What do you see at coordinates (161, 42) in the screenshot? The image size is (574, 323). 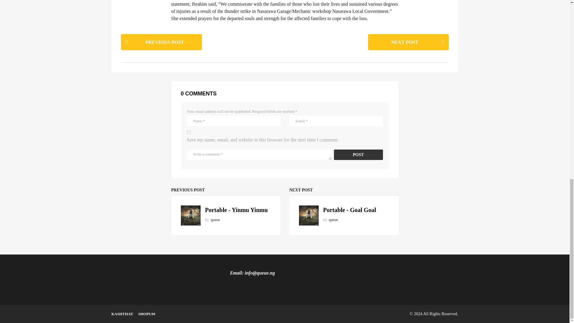 I see `PREVIOUS POST` at bounding box center [161, 42].